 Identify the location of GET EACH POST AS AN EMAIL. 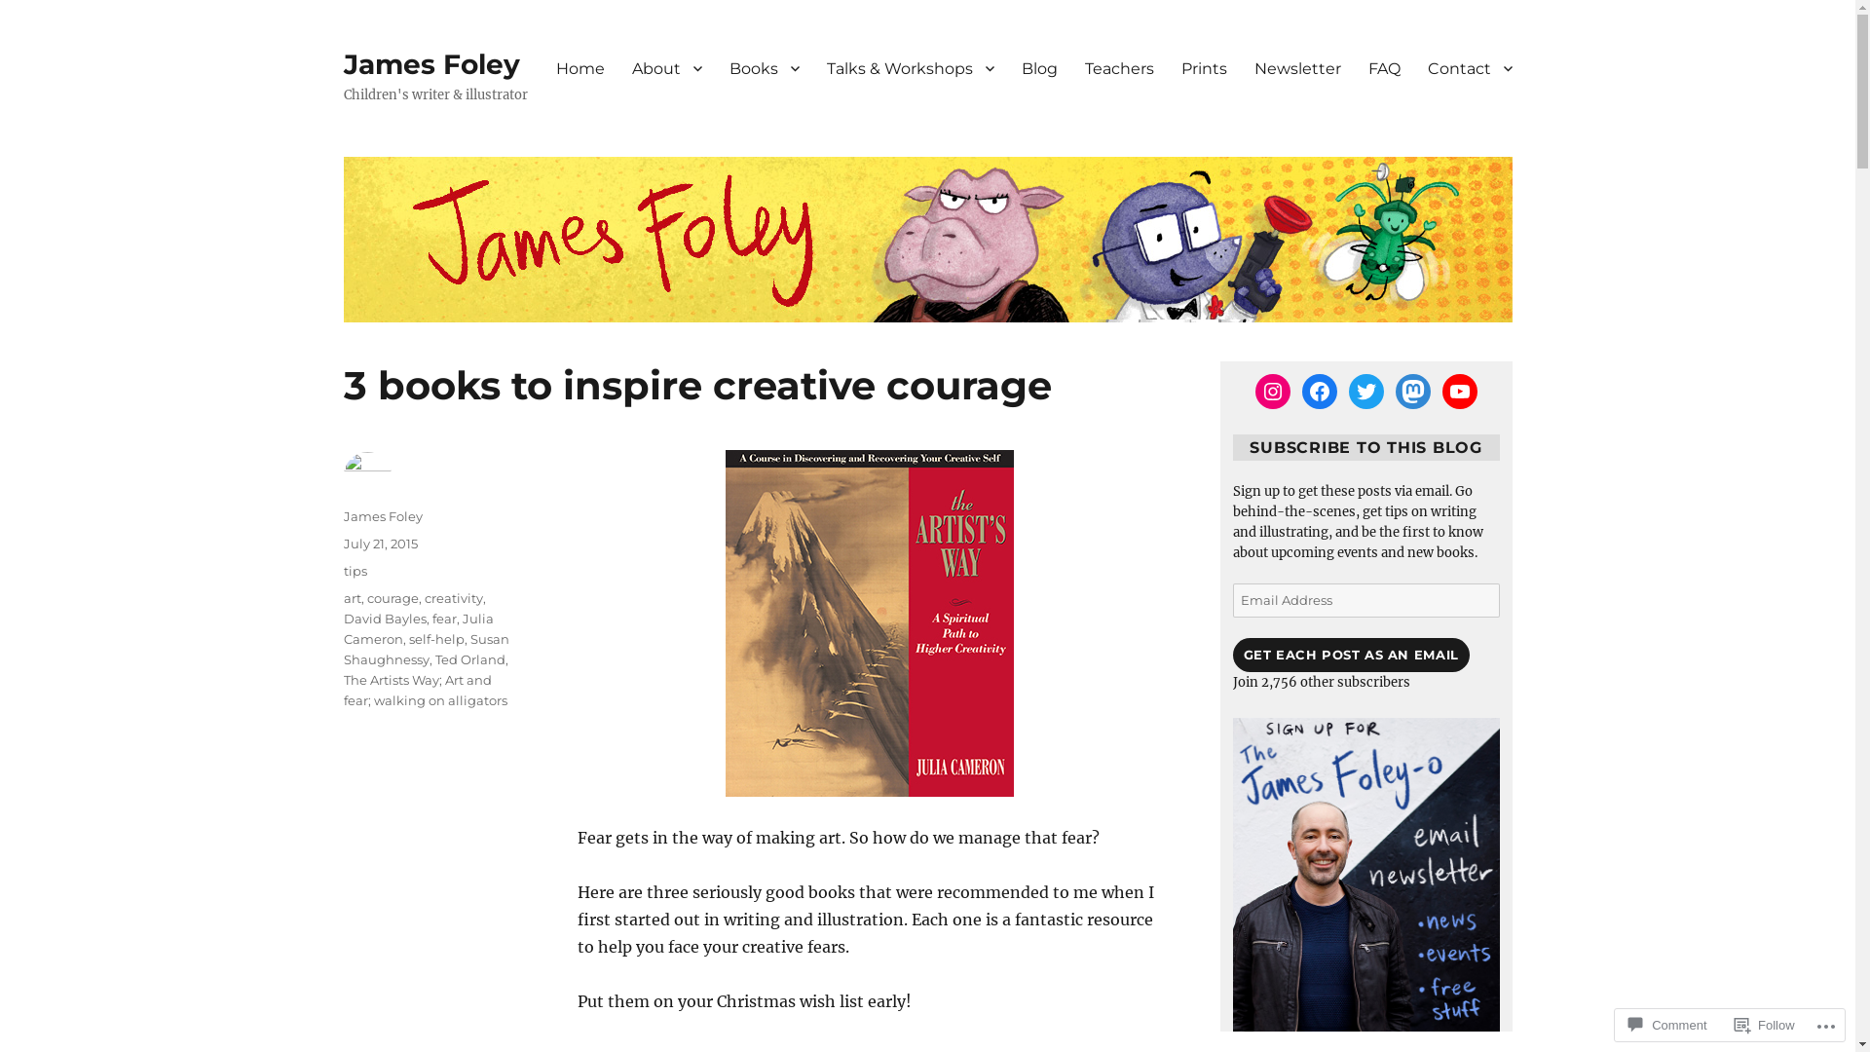
(1352, 655).